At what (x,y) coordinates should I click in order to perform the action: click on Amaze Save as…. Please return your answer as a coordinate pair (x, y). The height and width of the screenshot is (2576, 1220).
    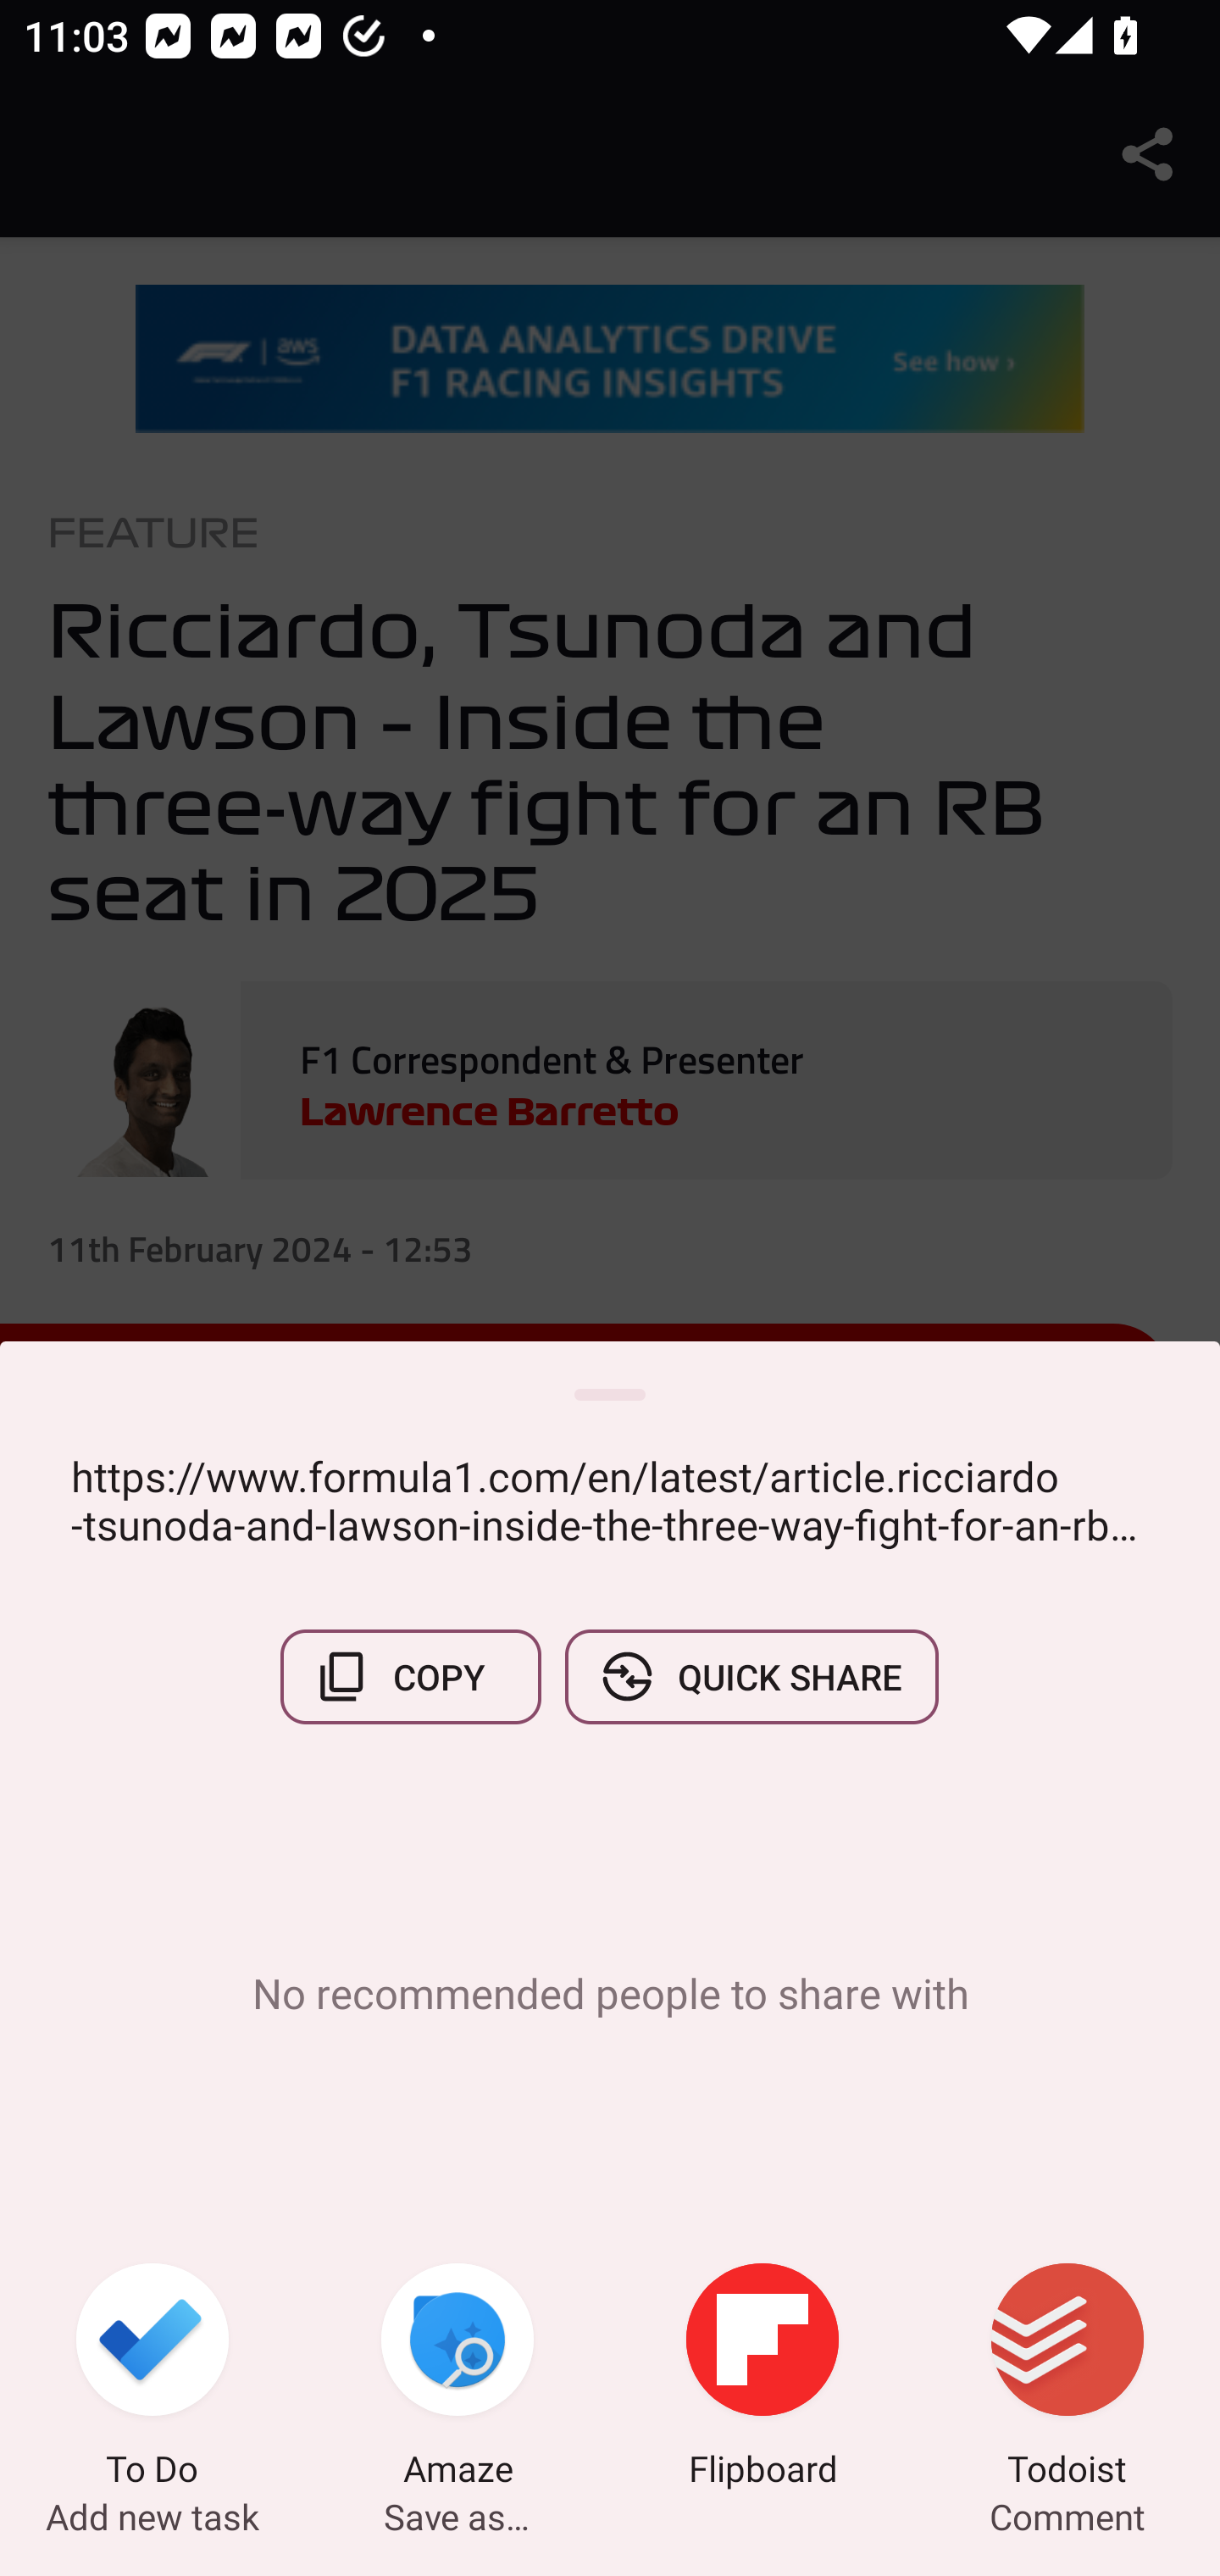
    Looking at the image, I should click on (457, 2379).